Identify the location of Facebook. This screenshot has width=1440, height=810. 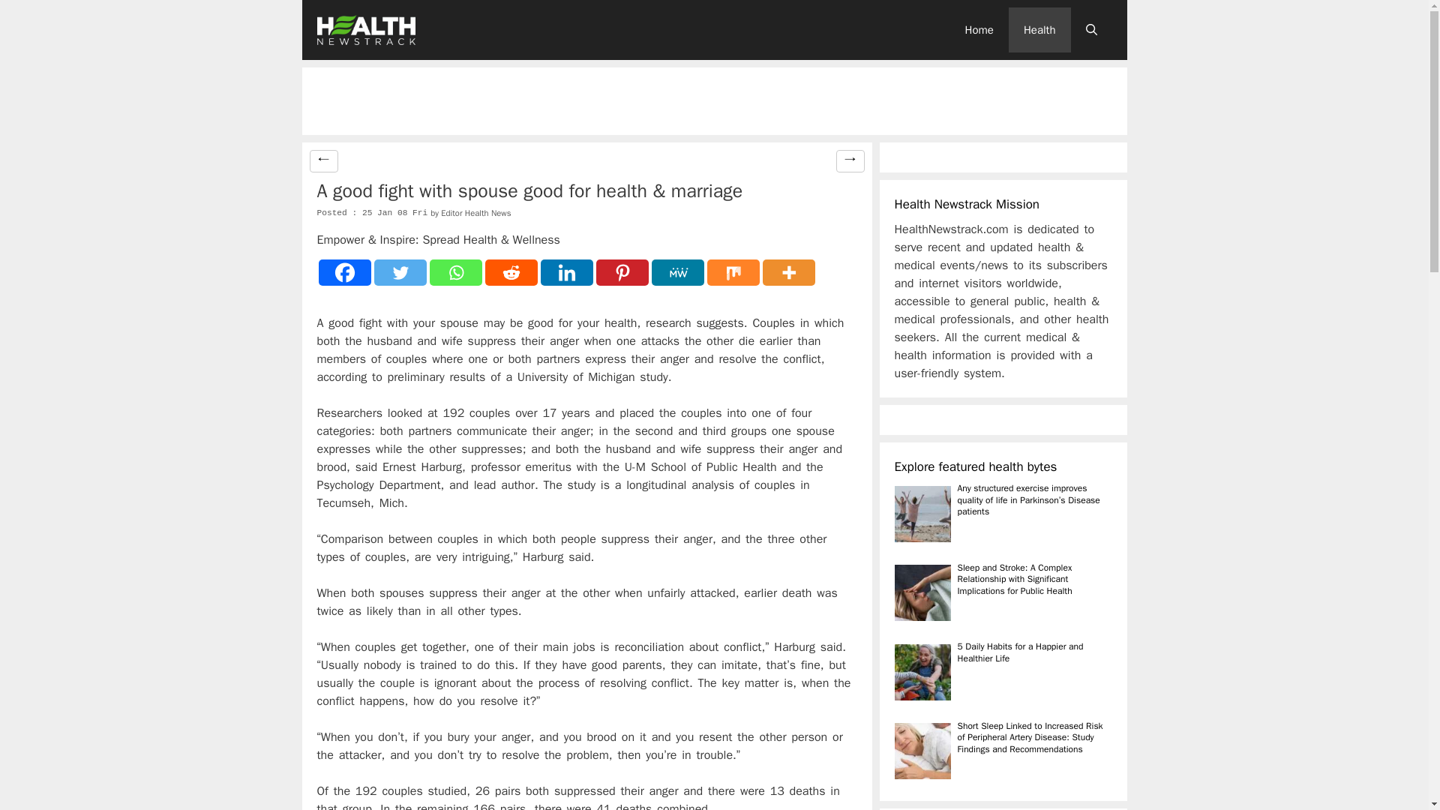
(343, 272).